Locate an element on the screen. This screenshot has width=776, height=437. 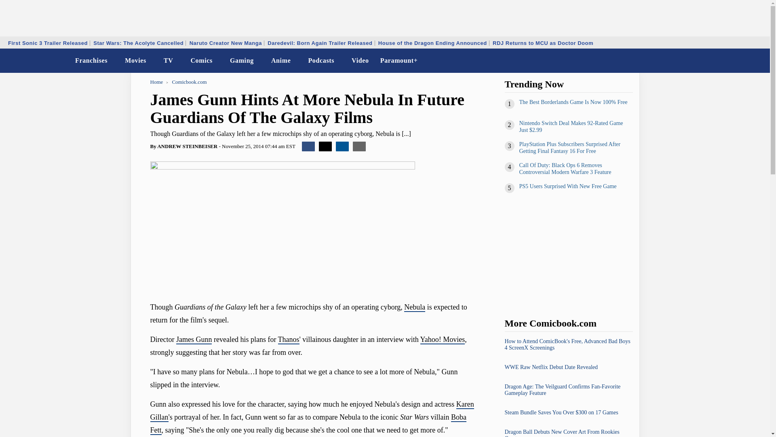
Dark Mode is located at coordinates (743, 61).